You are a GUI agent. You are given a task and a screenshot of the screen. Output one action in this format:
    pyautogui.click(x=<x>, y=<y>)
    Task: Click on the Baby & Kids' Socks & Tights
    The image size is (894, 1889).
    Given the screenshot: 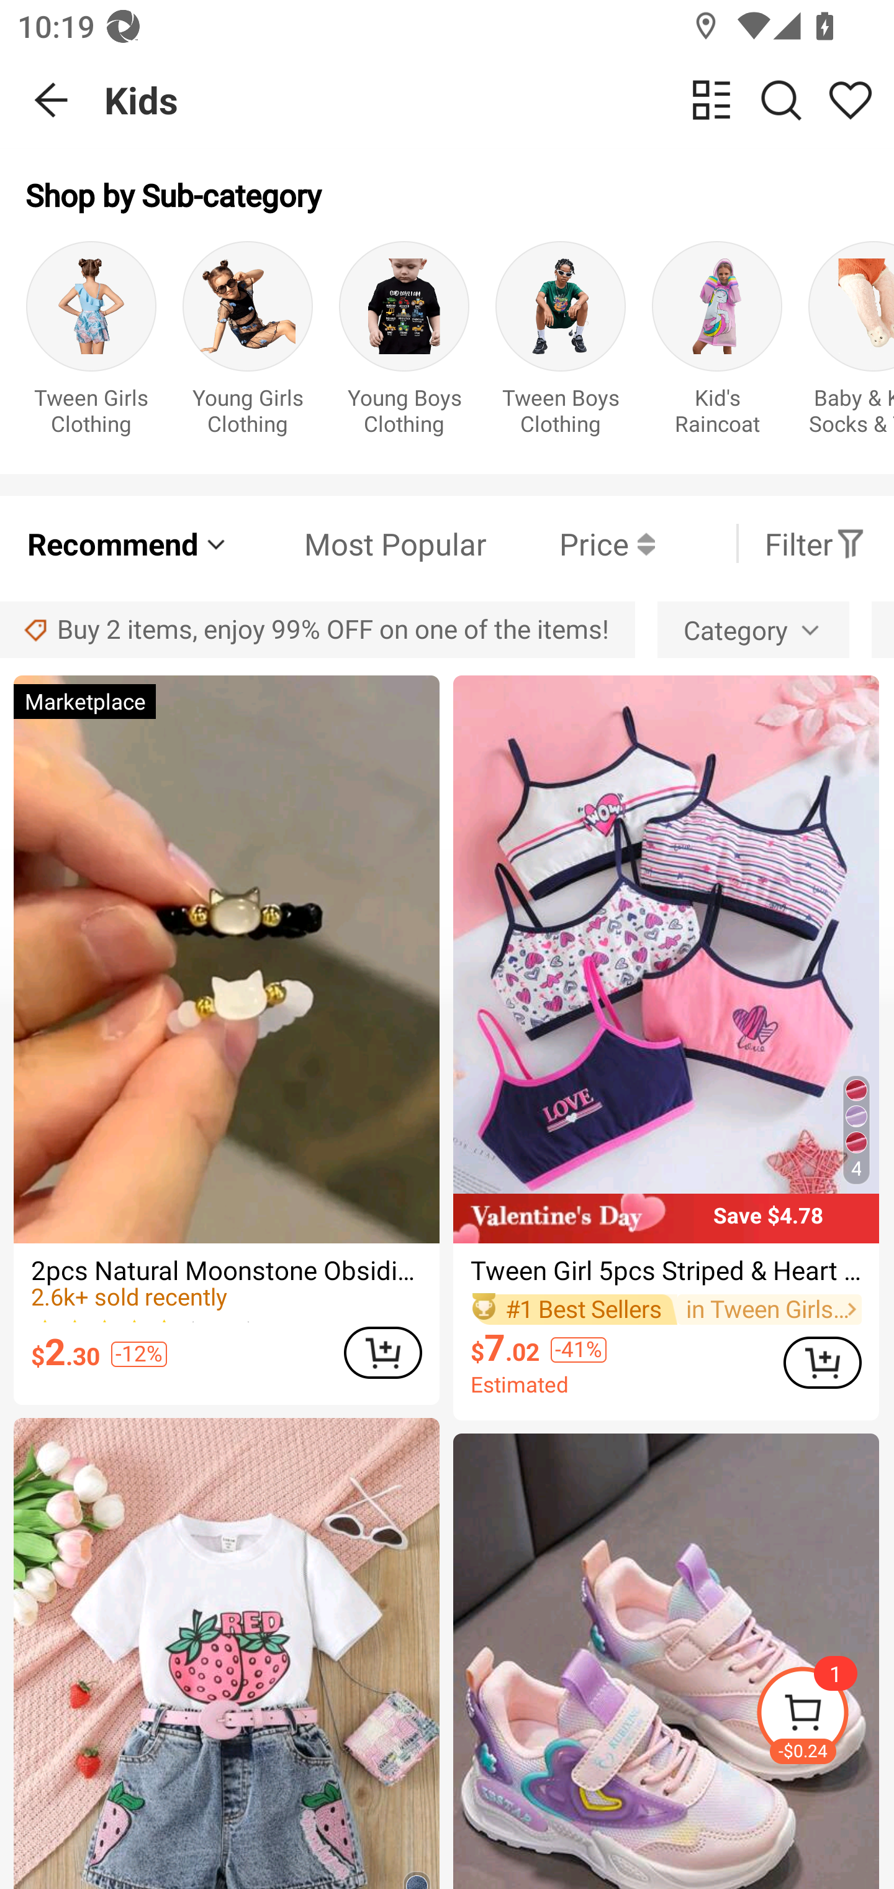 What is the action you would take?
    pyautogui.click(x=851, y=344)
    